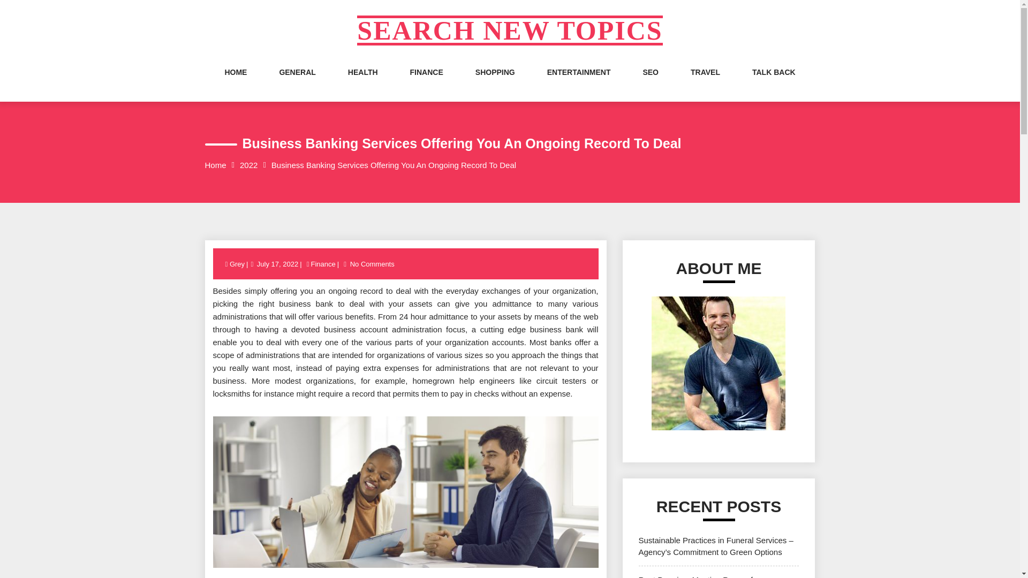  What do you see at coordinates (323, 264) in the screenshot?
I see `Finance` at bounding box center [323, 264].